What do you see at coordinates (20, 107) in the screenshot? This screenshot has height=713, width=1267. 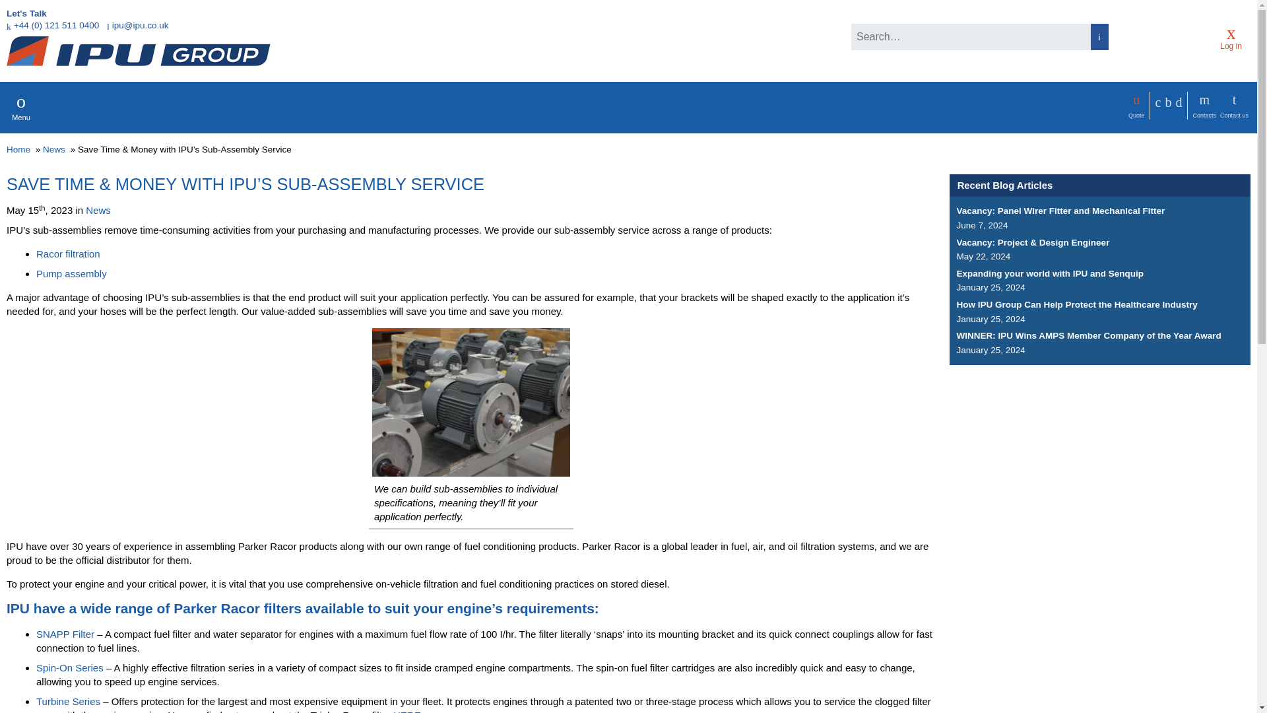 I see `Menu` at bounding box center [20, 107].